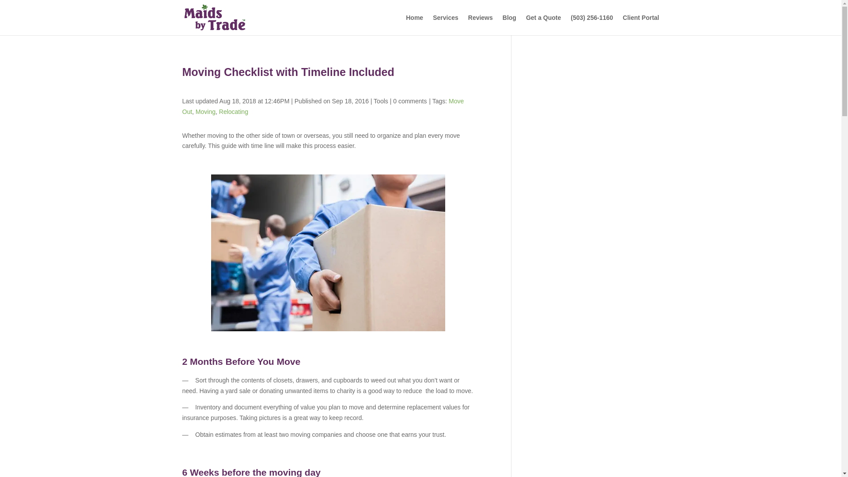 This screenshot has width=848, height=477. I want to click on Client Portal, so click(640, 25).